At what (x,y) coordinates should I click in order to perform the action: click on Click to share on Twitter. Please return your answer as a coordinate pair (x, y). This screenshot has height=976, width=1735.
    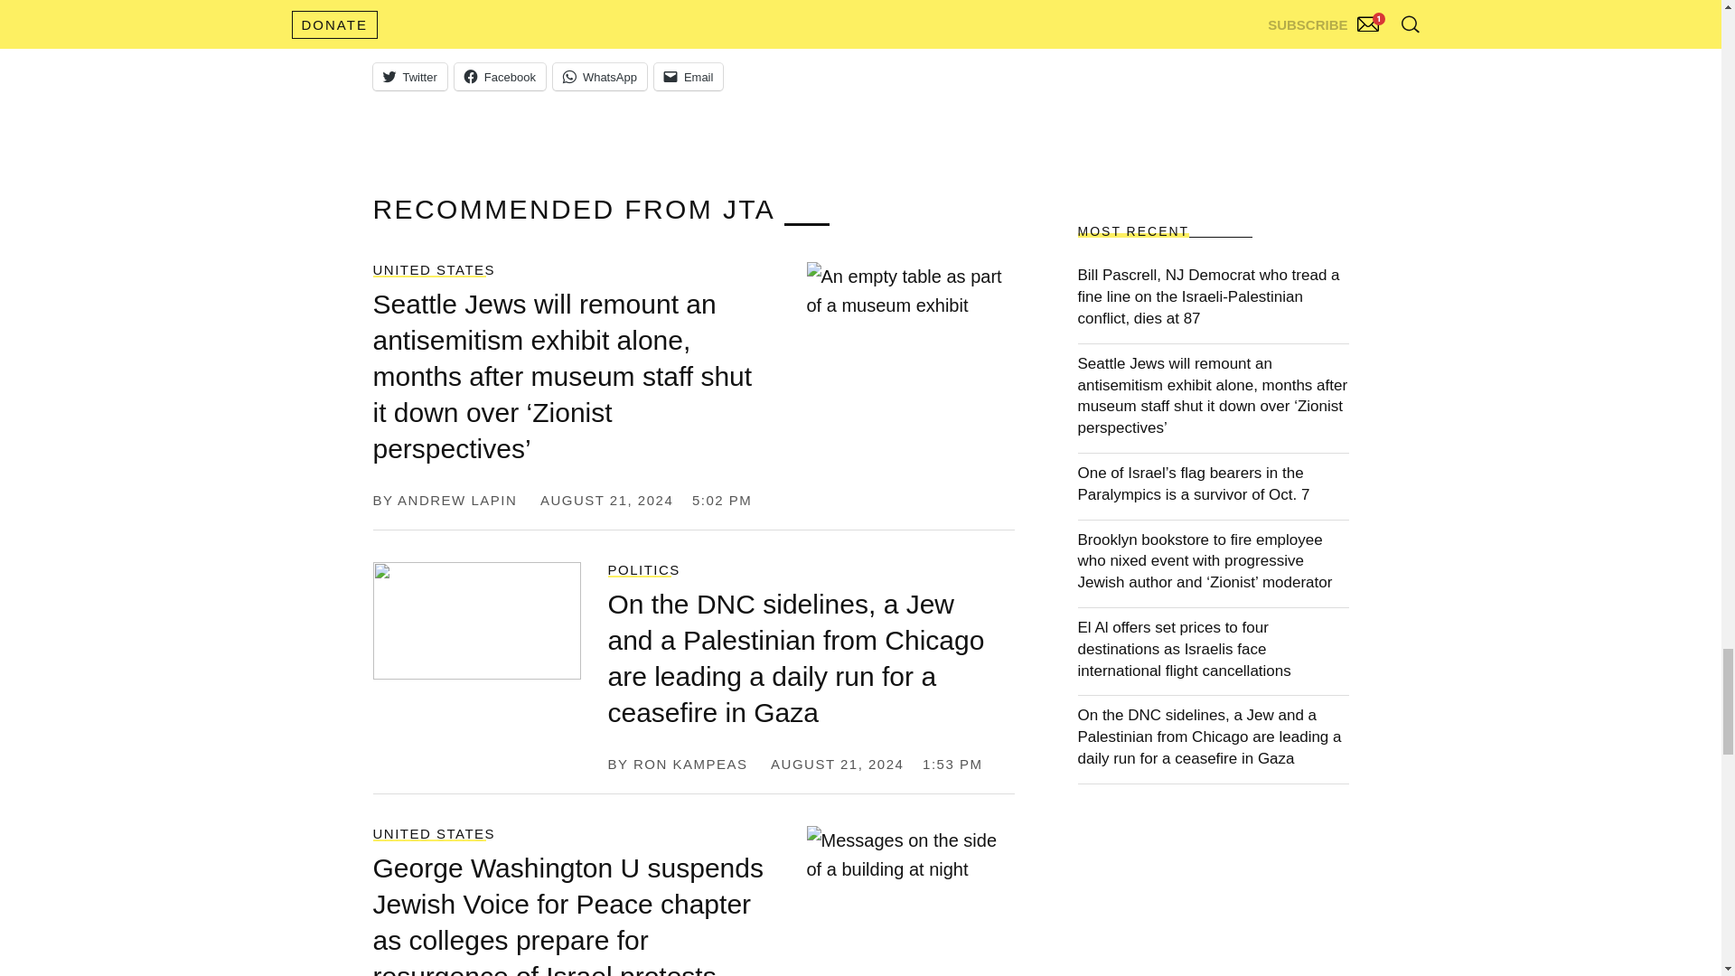
    Looking at the image, I should click on (408, 77).